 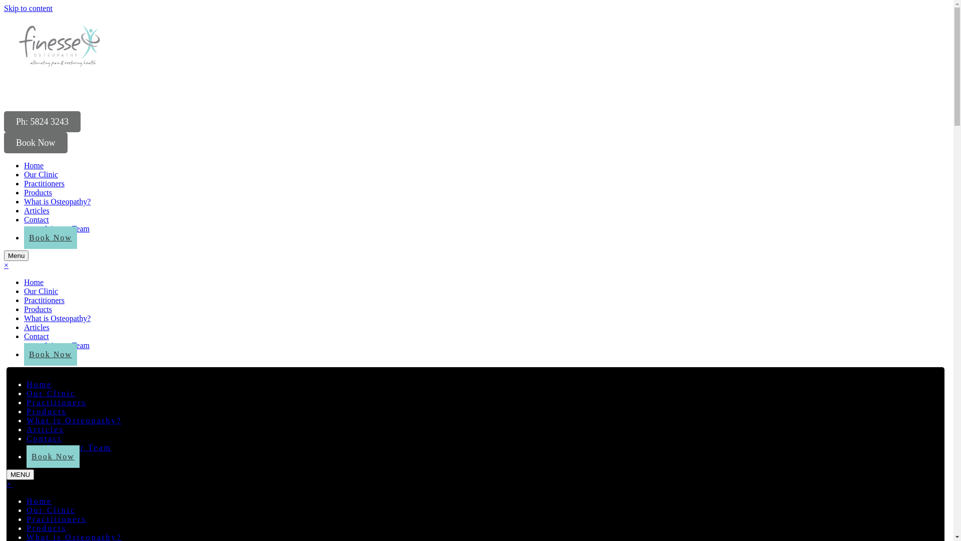 I want to click on What is Osteopathy?, so click(x=57, y=319).